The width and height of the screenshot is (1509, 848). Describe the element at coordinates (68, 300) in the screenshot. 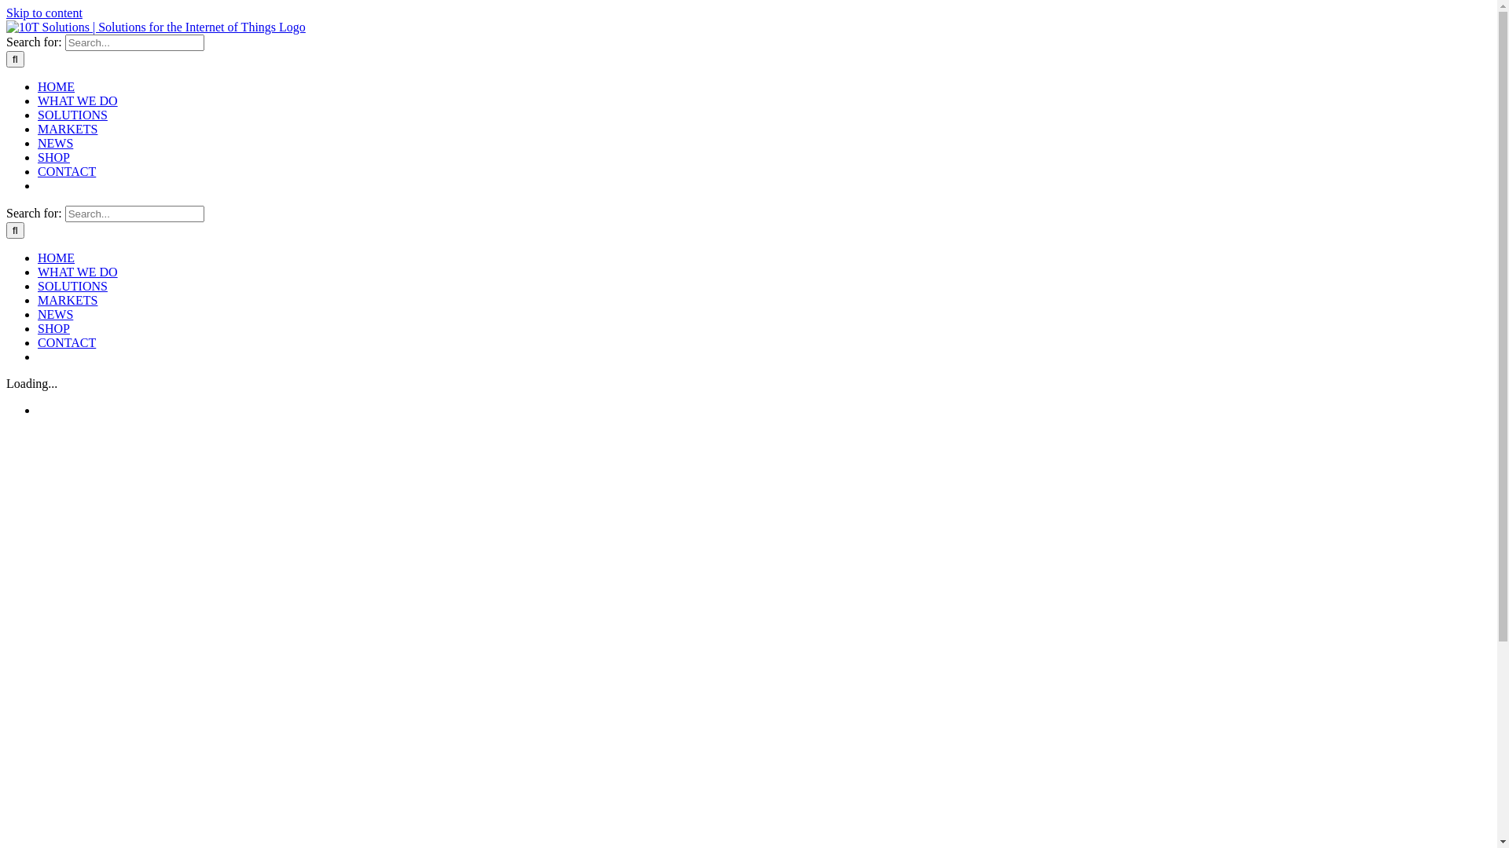

I see `MARKETS` at that location.